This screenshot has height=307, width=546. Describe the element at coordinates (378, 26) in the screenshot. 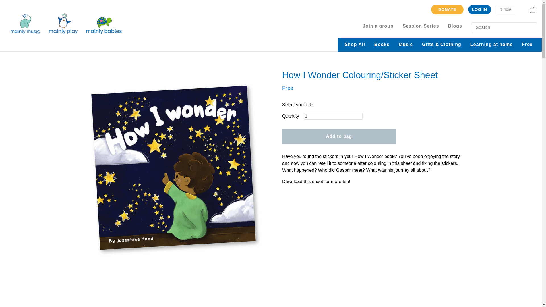

I see `Join a group` at that location.